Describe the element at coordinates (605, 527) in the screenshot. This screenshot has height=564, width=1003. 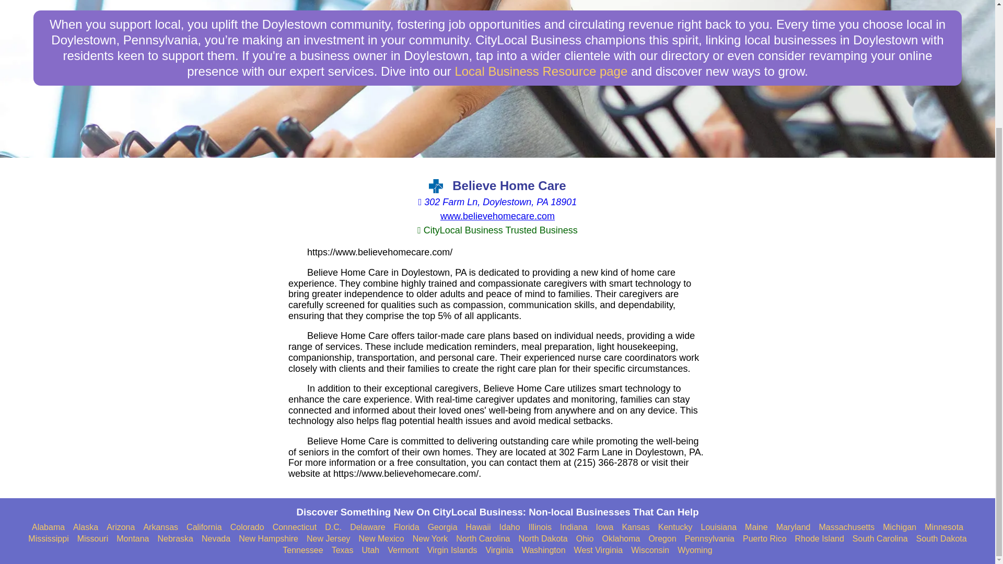
I see `Iowa` at that location.